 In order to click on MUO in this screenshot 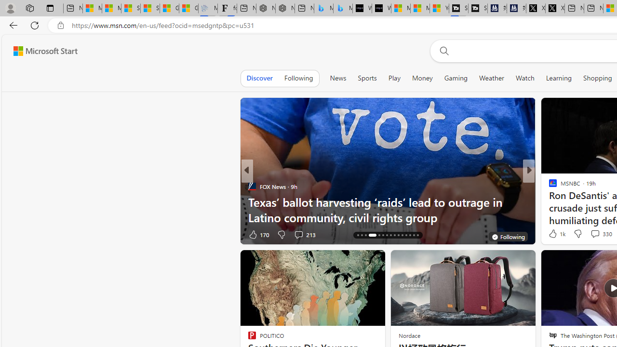, I will do `click(549, 186)`.